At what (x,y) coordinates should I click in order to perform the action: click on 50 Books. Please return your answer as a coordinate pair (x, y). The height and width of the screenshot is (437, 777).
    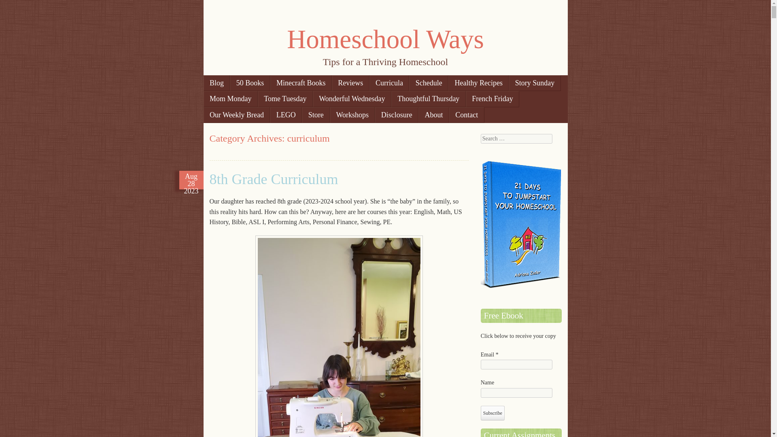
    Looking at the image, I should click on (250, 83).